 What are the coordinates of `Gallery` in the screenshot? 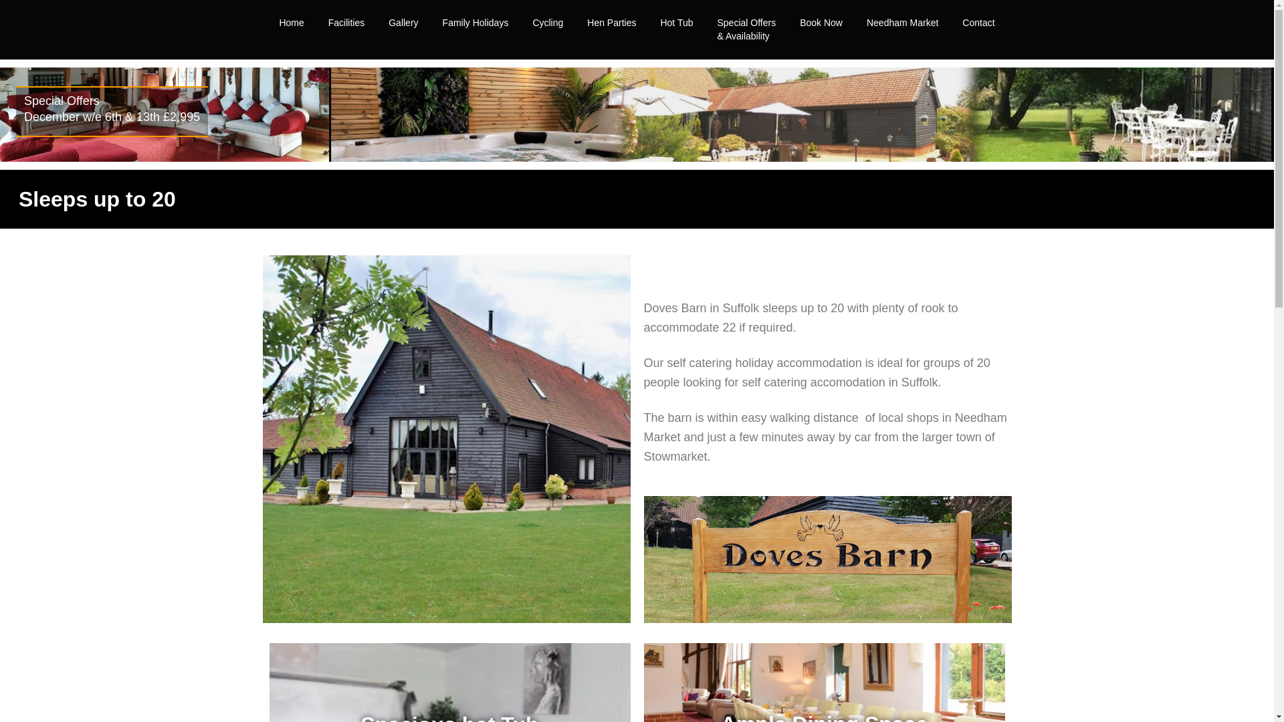 It's located at (403, 23).